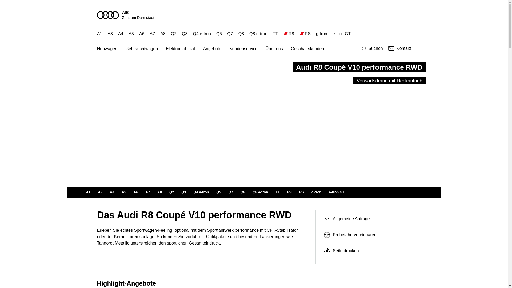  What do you see at coordinates (243, 192) in the screenshot?
I see `Q8` at bounding box center [243, 192].